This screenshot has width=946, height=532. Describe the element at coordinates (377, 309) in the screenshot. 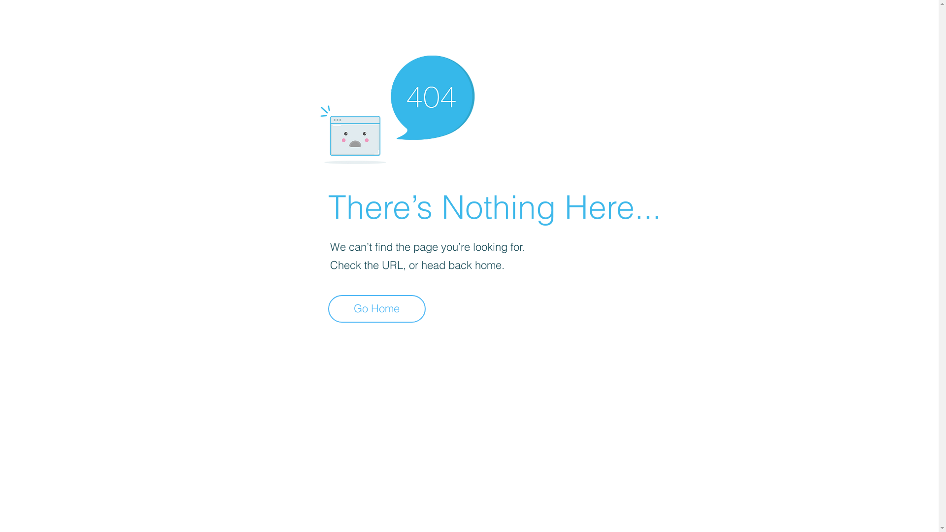

I see `Go Home` at that location.